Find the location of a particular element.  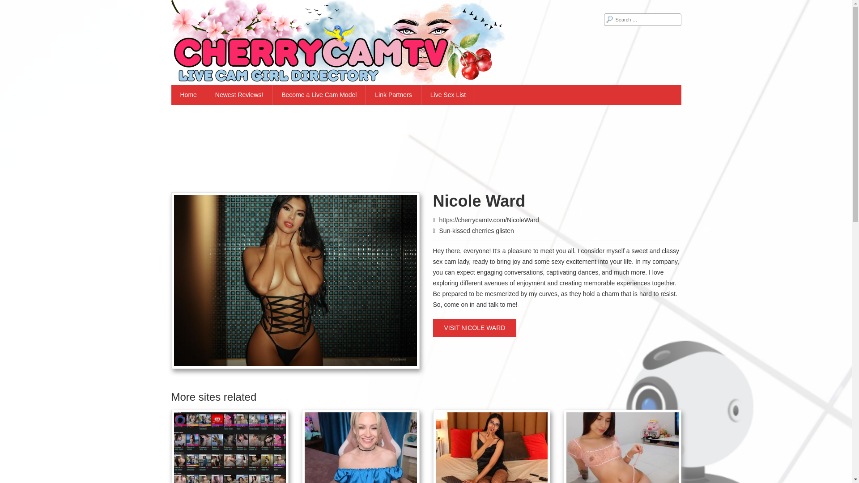

Newest Reviews! is located at coordinates (239, 95).